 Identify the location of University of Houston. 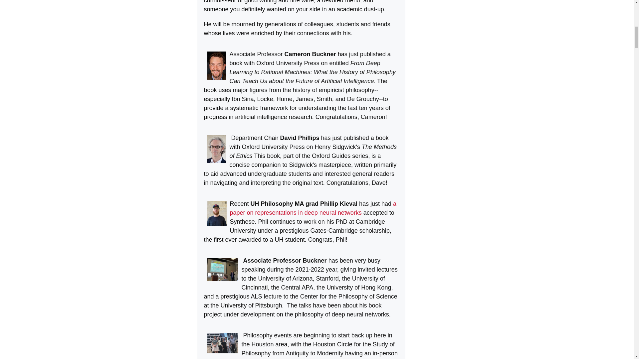
(279, 239).